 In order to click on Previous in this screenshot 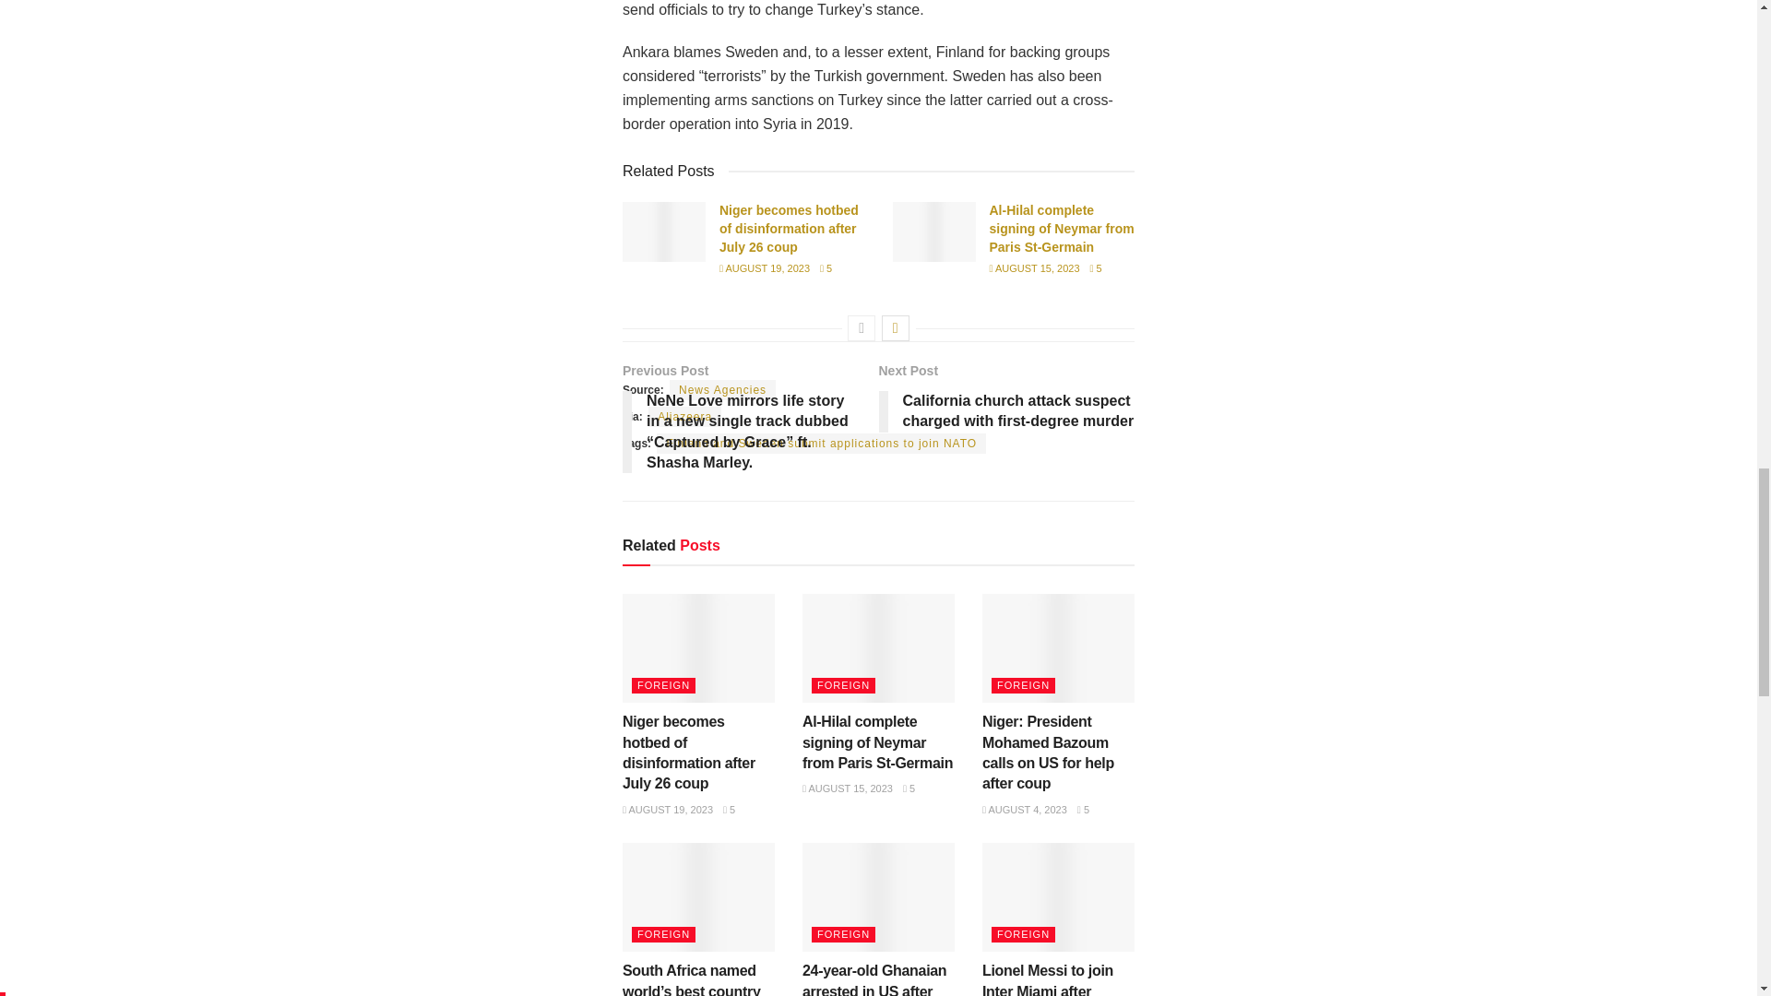, I will do `click(862, 328)`.